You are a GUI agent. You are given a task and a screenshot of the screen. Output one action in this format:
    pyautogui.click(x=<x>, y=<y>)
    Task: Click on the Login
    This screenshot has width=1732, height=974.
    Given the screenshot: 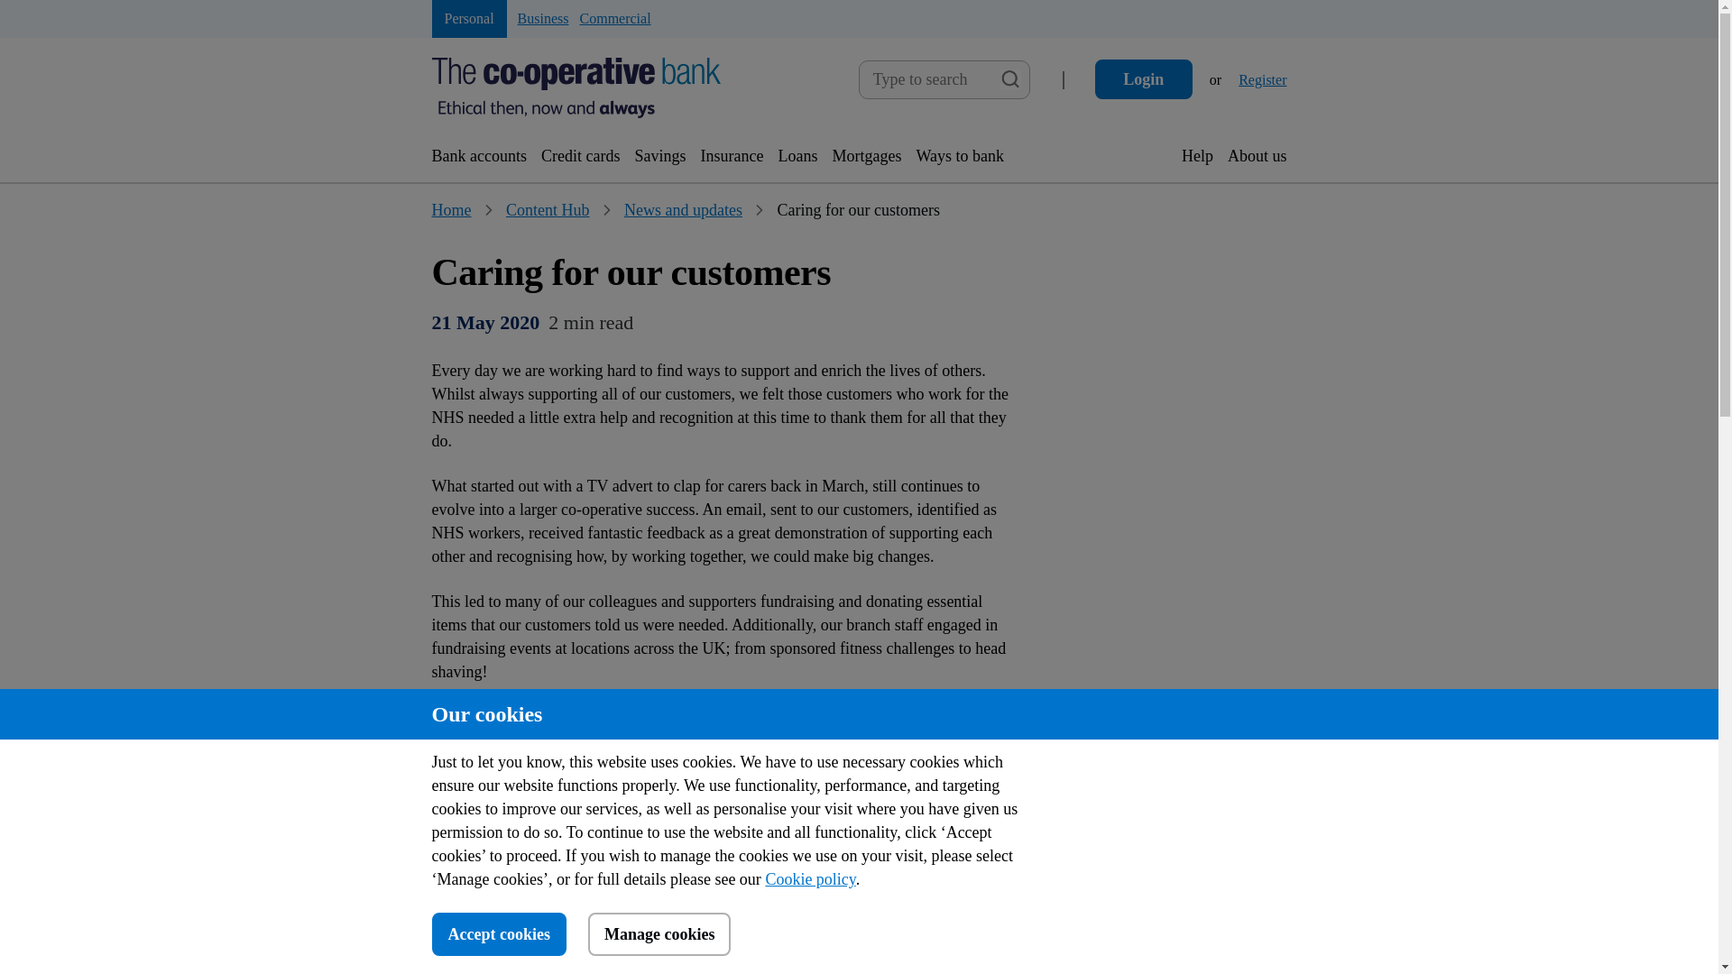 What is the action you would take?
    pyautogui.click(x=548, y=209)
    